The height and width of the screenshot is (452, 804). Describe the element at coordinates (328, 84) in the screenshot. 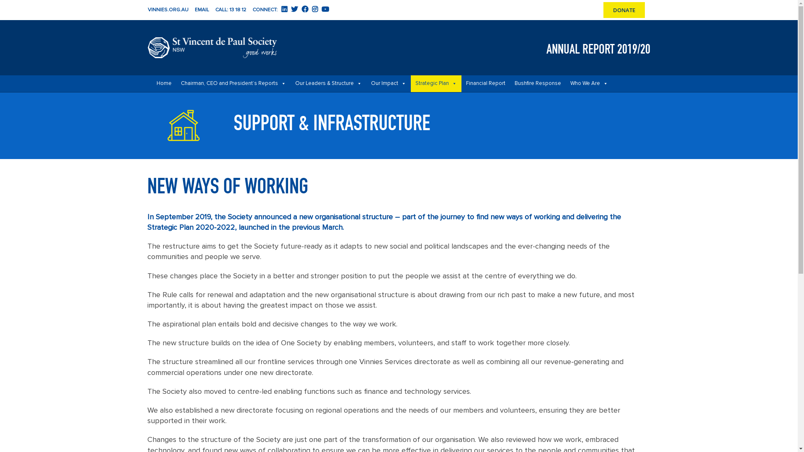

I see `Our Leaders & Structure` at that location.